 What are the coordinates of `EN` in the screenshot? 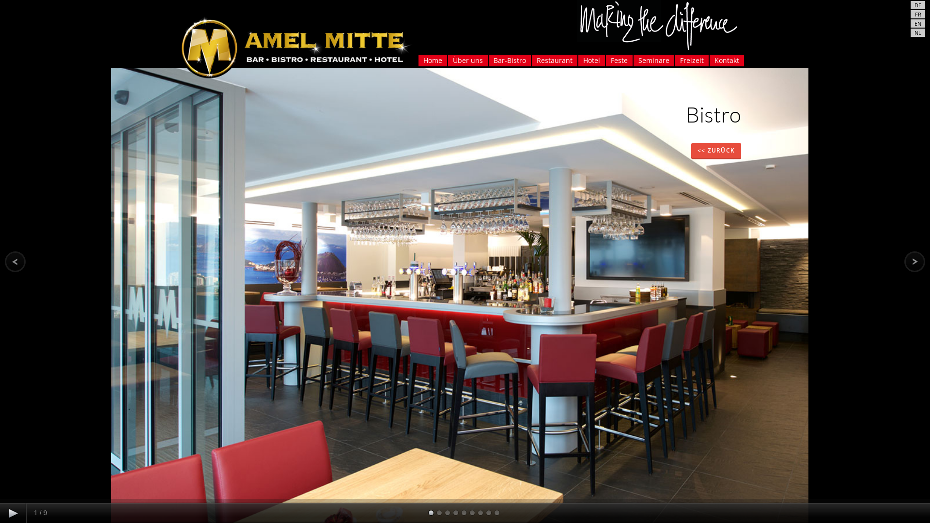 It's located at (918, 23).